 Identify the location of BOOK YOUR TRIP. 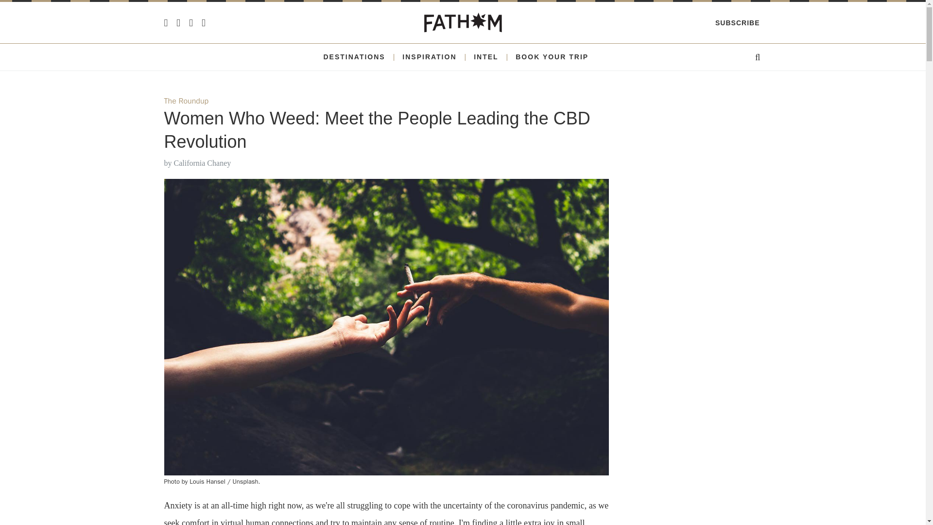
(552, 57).